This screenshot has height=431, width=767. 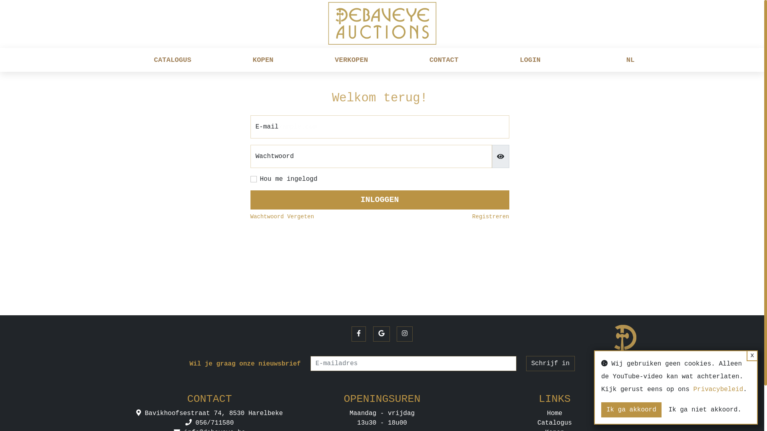 I want to click on Google, so click(x=382, y=334).